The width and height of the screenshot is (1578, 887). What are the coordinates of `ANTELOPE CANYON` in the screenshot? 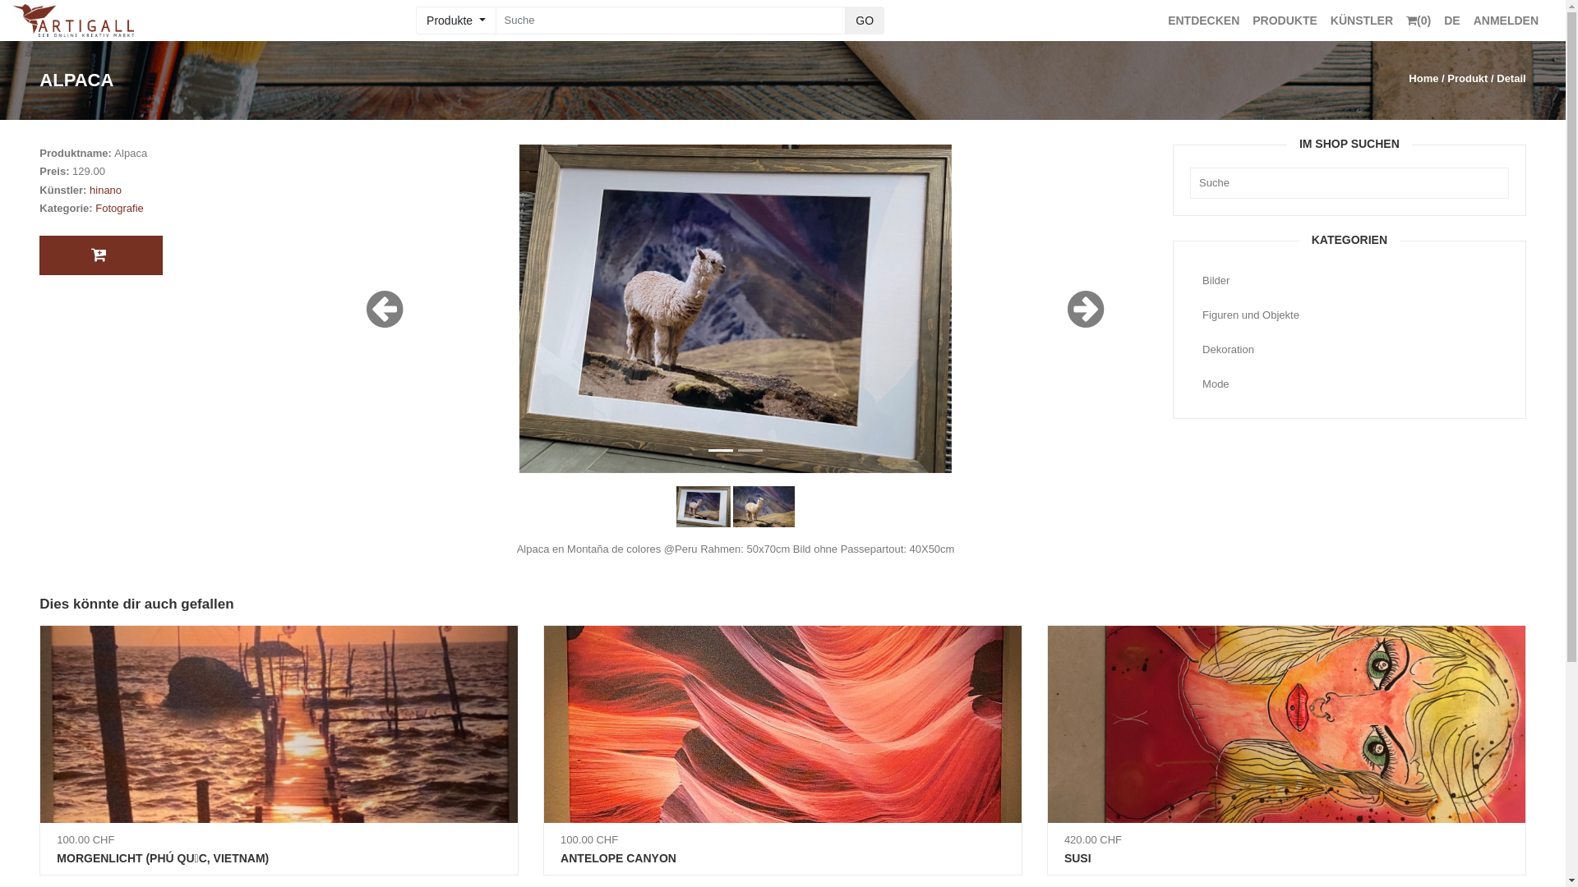 It's located at (782, 862).